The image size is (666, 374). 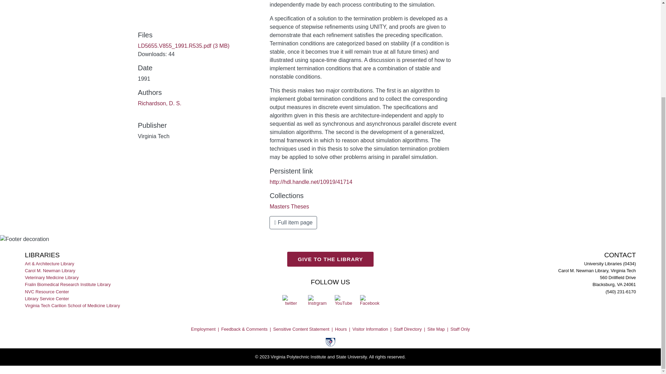 What do you see at coordinates (52, 278) in the screenshot?
I see `Veterinary Medicine Library` at bounding box center [52, 278].